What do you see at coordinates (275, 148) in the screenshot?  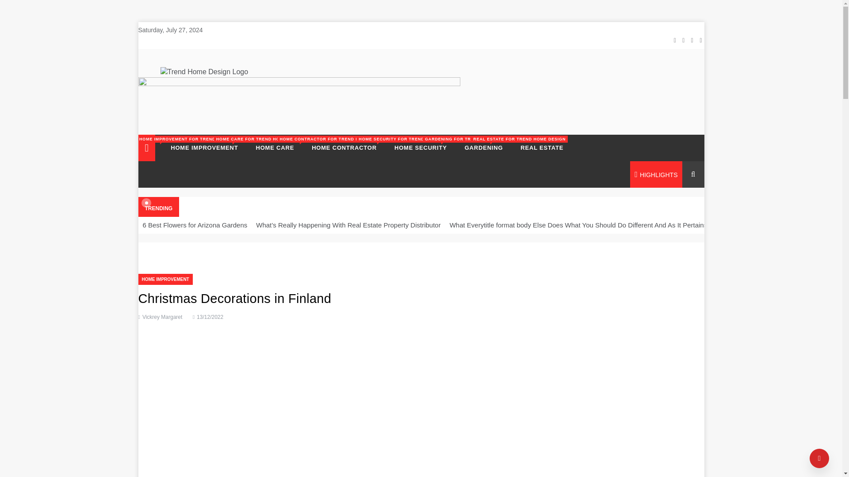 I see `HIGHLIGHTS` at bounding box center [275, 148].